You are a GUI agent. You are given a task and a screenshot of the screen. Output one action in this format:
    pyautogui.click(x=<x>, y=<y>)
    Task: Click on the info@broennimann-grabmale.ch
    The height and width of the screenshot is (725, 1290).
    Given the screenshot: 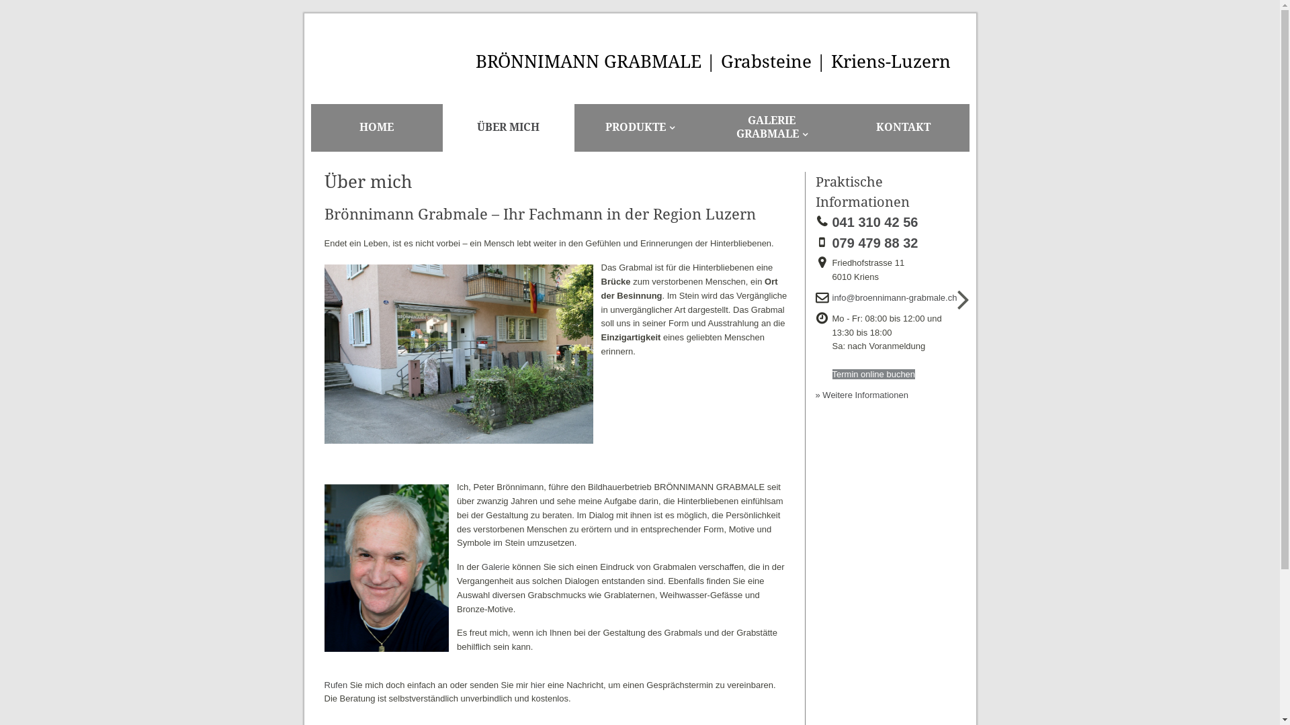 What is the action you would take?
    pyautogui.click(x=898, y=298)
    